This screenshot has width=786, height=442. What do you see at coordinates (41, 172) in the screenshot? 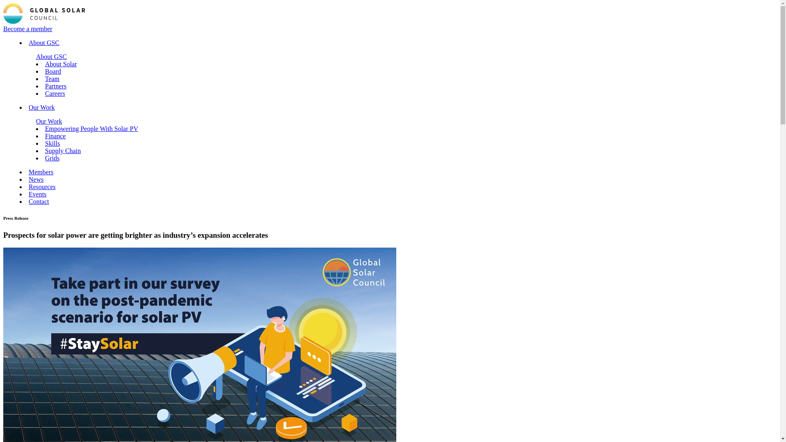
I see `Members` at bounding box center [41, 172].